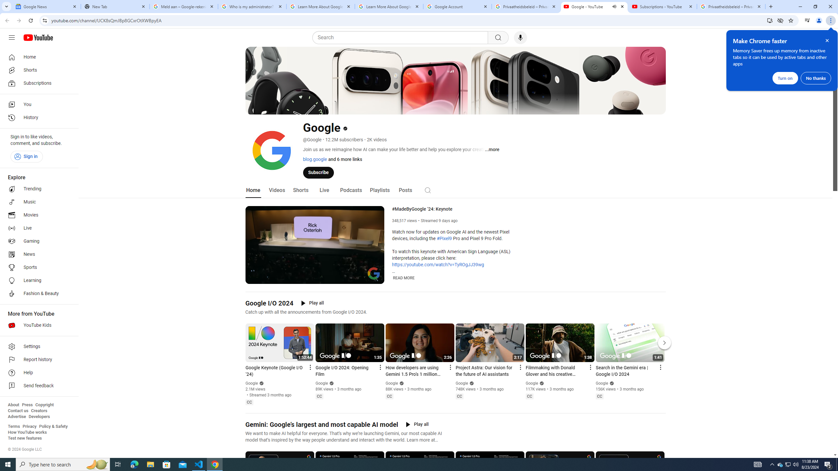 The width and height of the screenshot is (838, 471). Describe the element at coordinates (611, 383) in the screenshot. I see `Verified` at that location.